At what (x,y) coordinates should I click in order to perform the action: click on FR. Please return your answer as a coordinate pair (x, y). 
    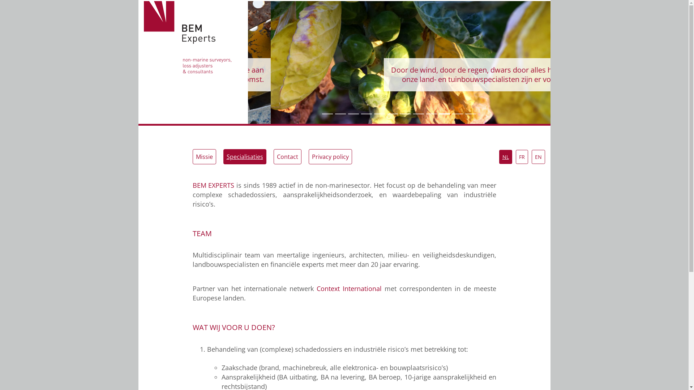
    Looking at the image, I should click on (522, 157).